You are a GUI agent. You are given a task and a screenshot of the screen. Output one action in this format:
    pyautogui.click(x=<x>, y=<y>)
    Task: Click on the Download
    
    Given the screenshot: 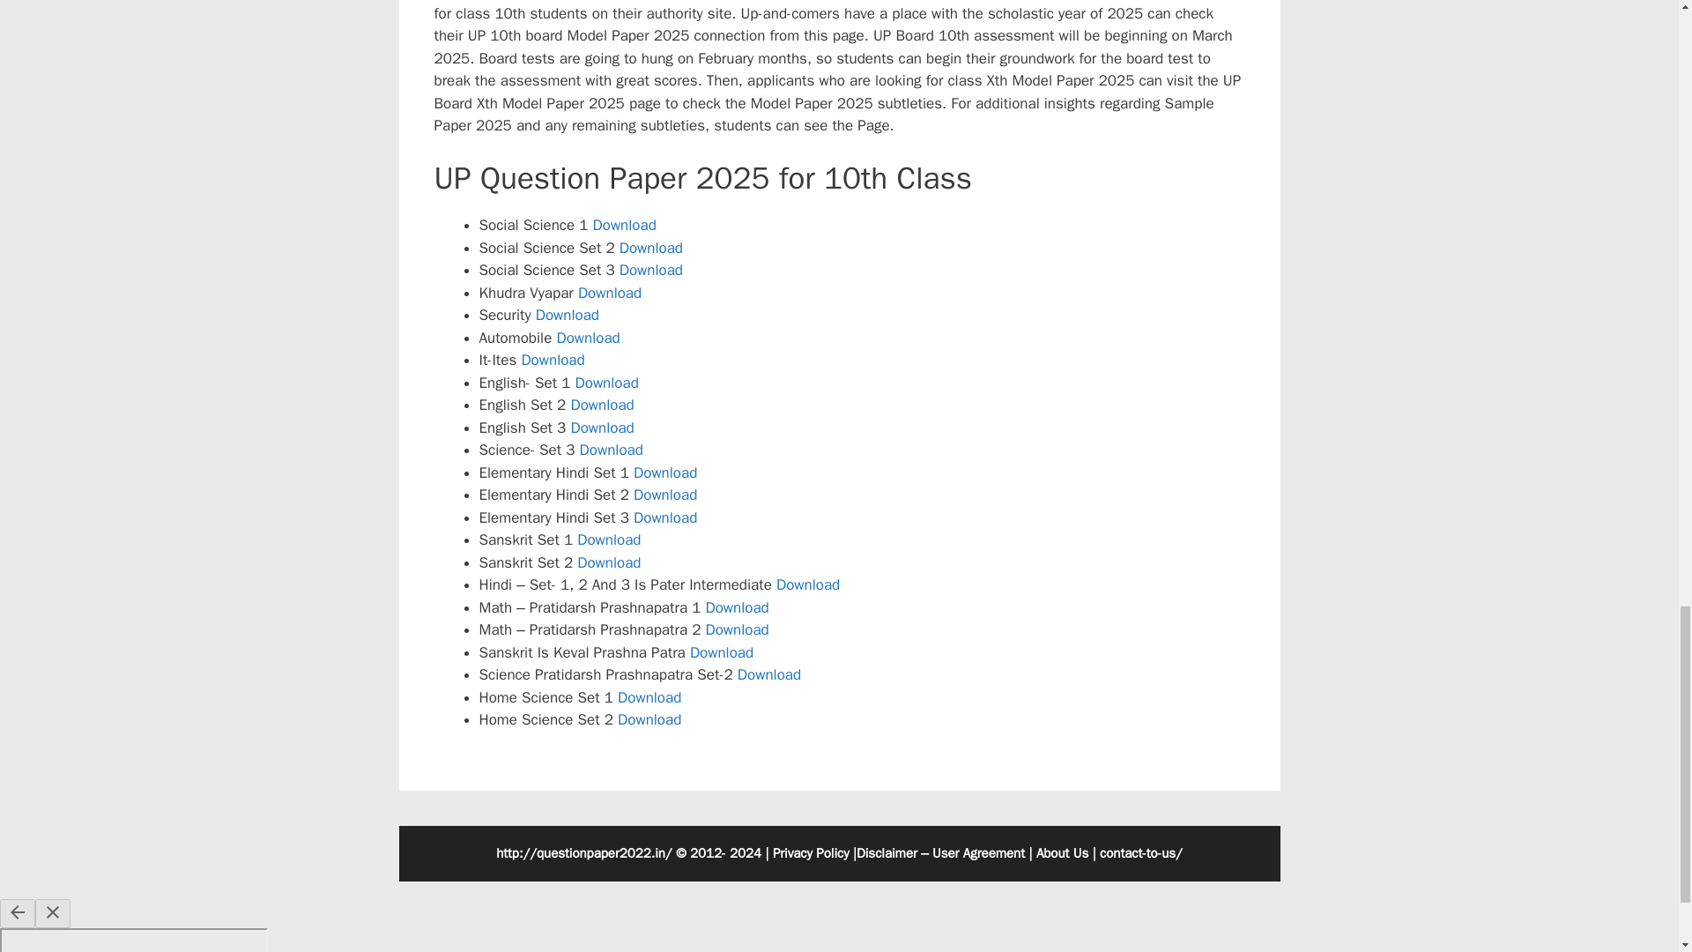 What is the action you would take?
    pyautogui.click(x=649, y=719)
    